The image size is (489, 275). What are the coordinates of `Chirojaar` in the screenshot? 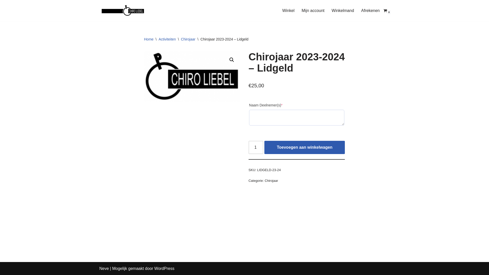 It's located at (188, 39).